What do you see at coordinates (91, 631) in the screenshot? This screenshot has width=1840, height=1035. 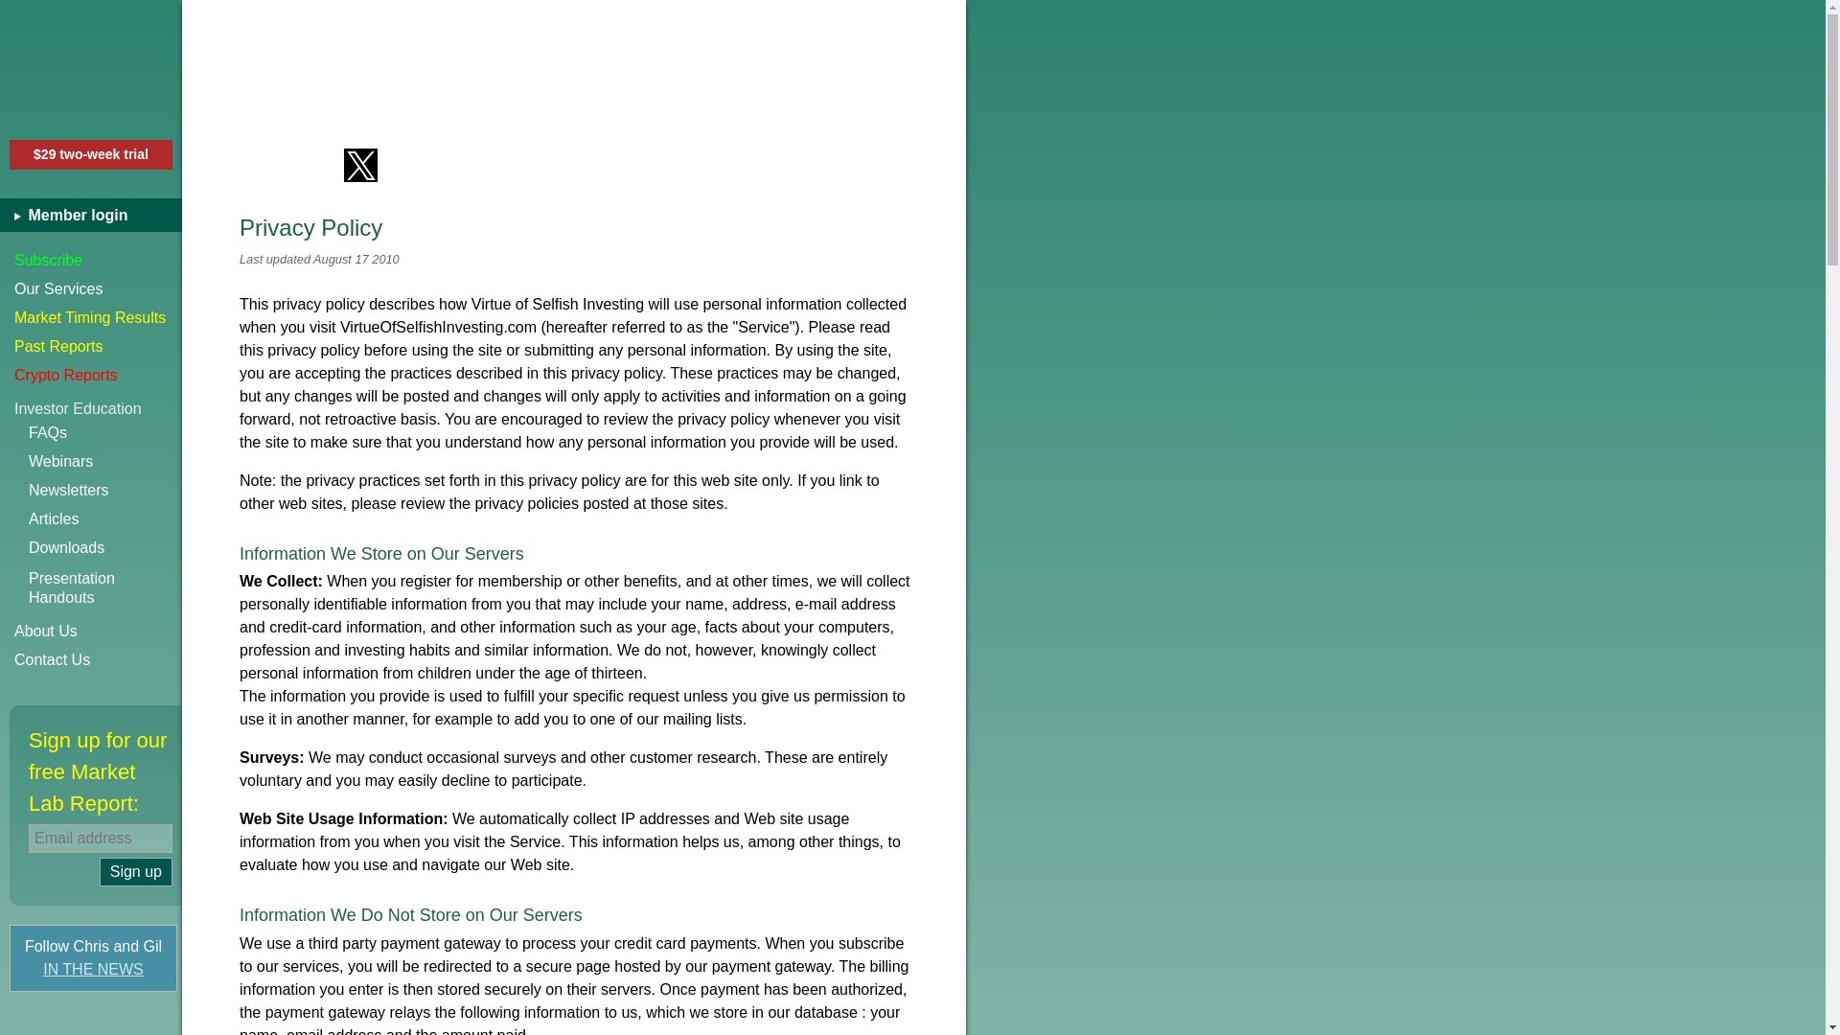 I see `About Us` at bounding box center [91, 631].